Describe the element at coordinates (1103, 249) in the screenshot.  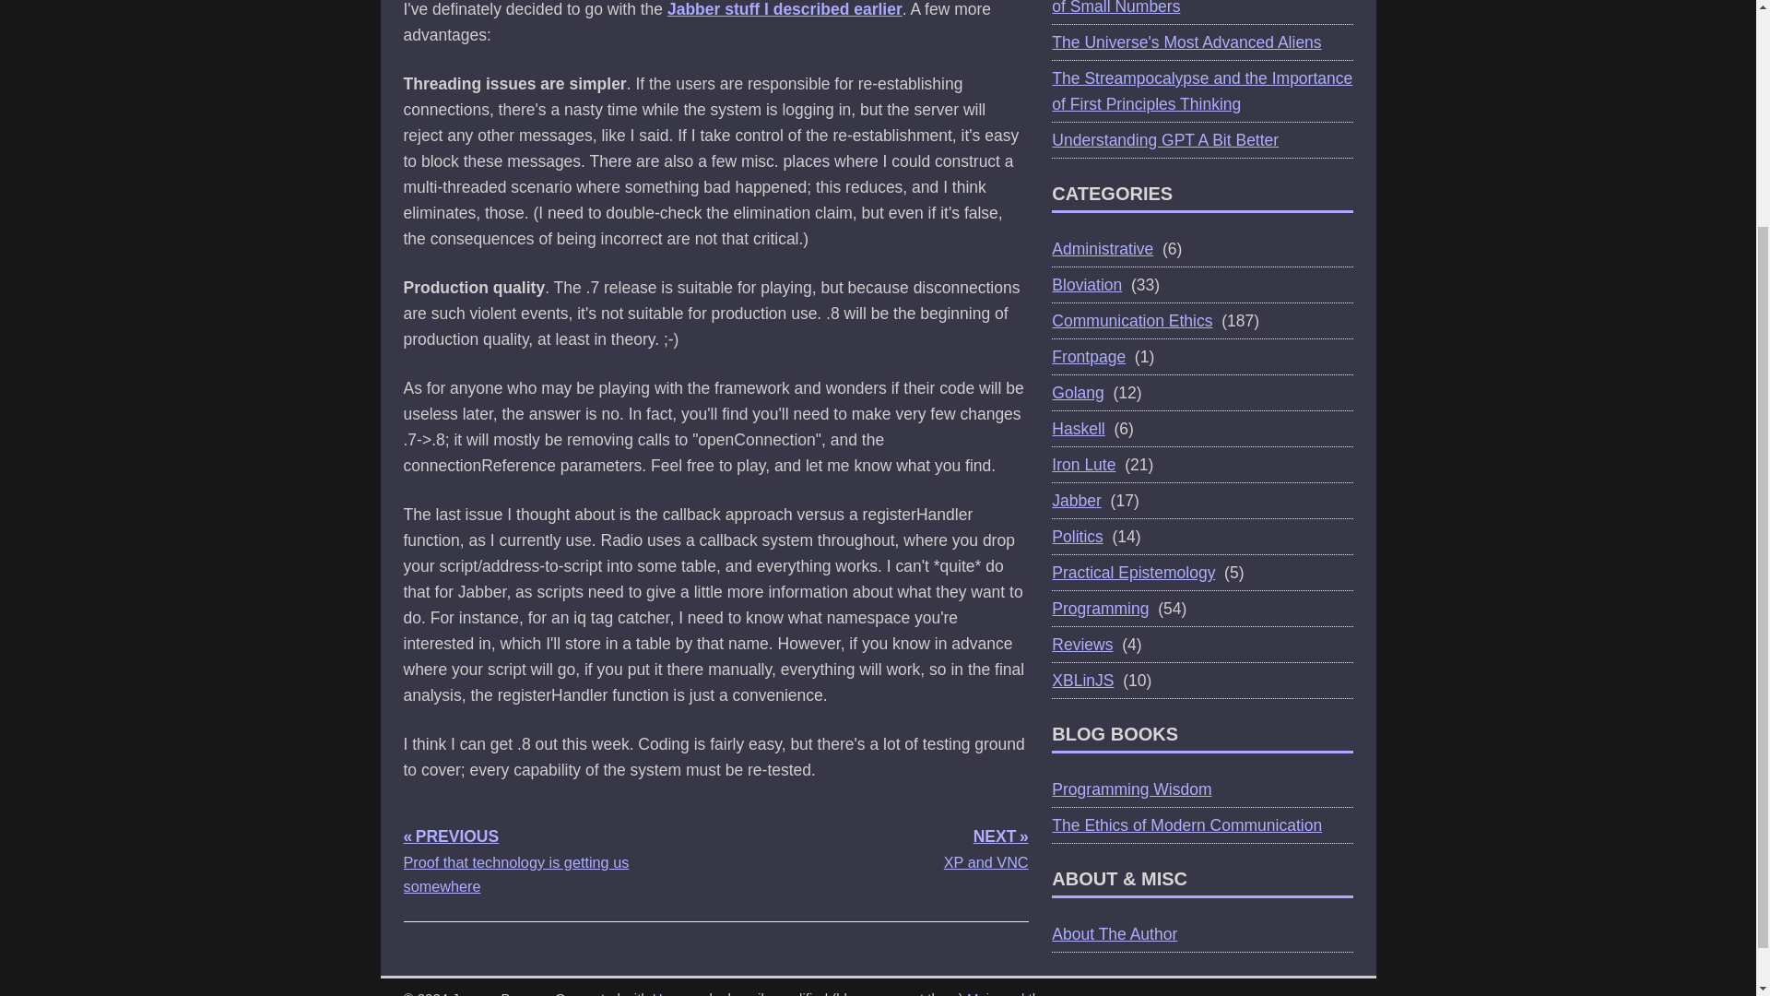
I see `Administrative` at that location.